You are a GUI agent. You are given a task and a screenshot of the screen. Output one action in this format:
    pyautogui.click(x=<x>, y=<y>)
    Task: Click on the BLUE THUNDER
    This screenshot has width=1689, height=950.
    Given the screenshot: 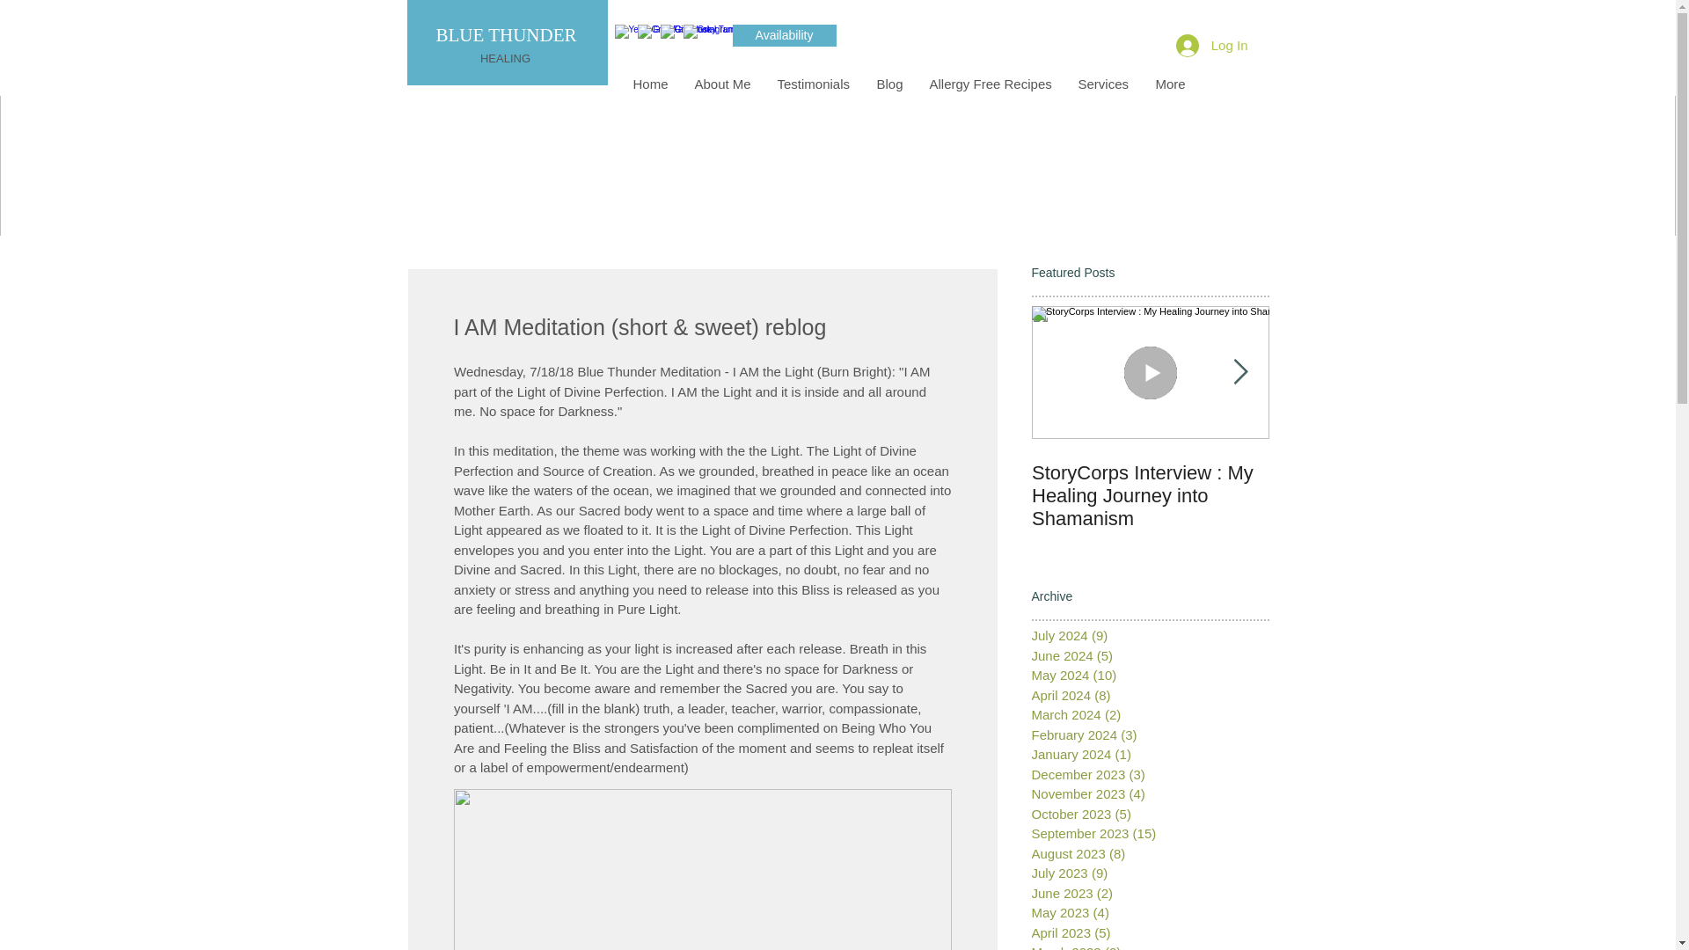 What is the action you would take?
    pyautogui.click(x=505, y=35)
    